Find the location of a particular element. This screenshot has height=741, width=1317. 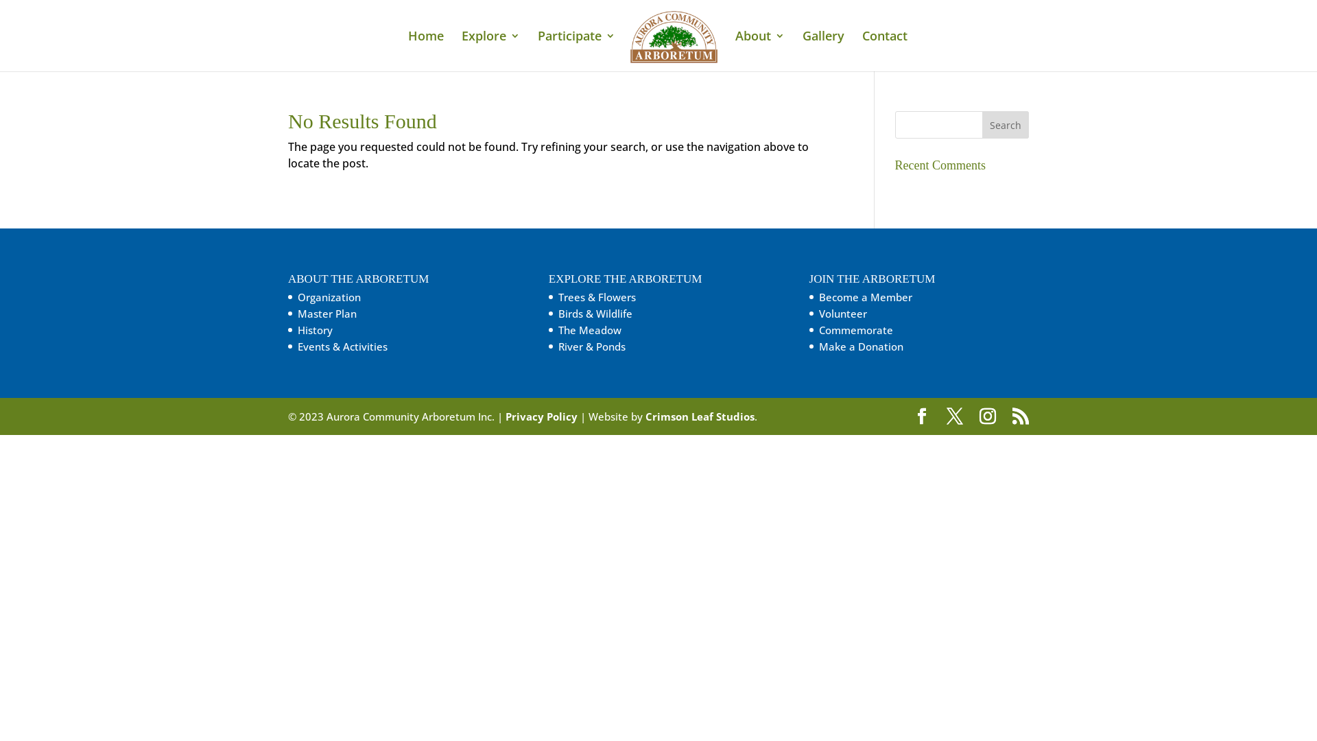

Birds & Wildlife is located at coordinates (595, 313).